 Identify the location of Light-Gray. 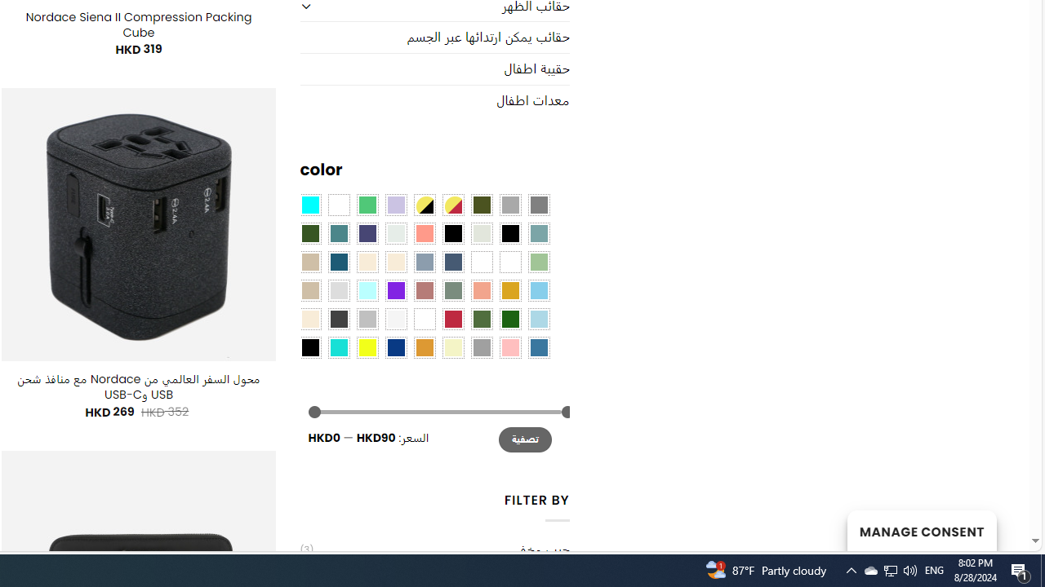
(338, 289).